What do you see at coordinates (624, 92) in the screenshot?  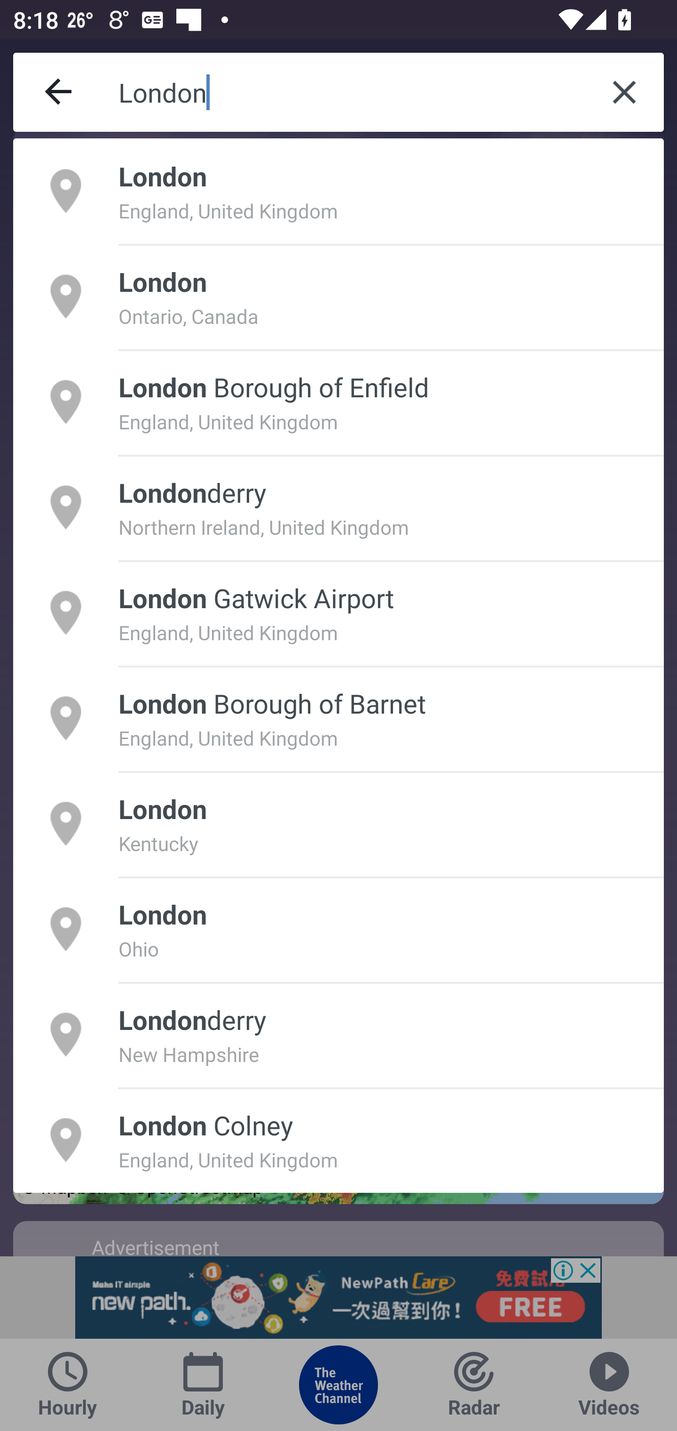 I see `Clear` at bounding box center [624, 92].